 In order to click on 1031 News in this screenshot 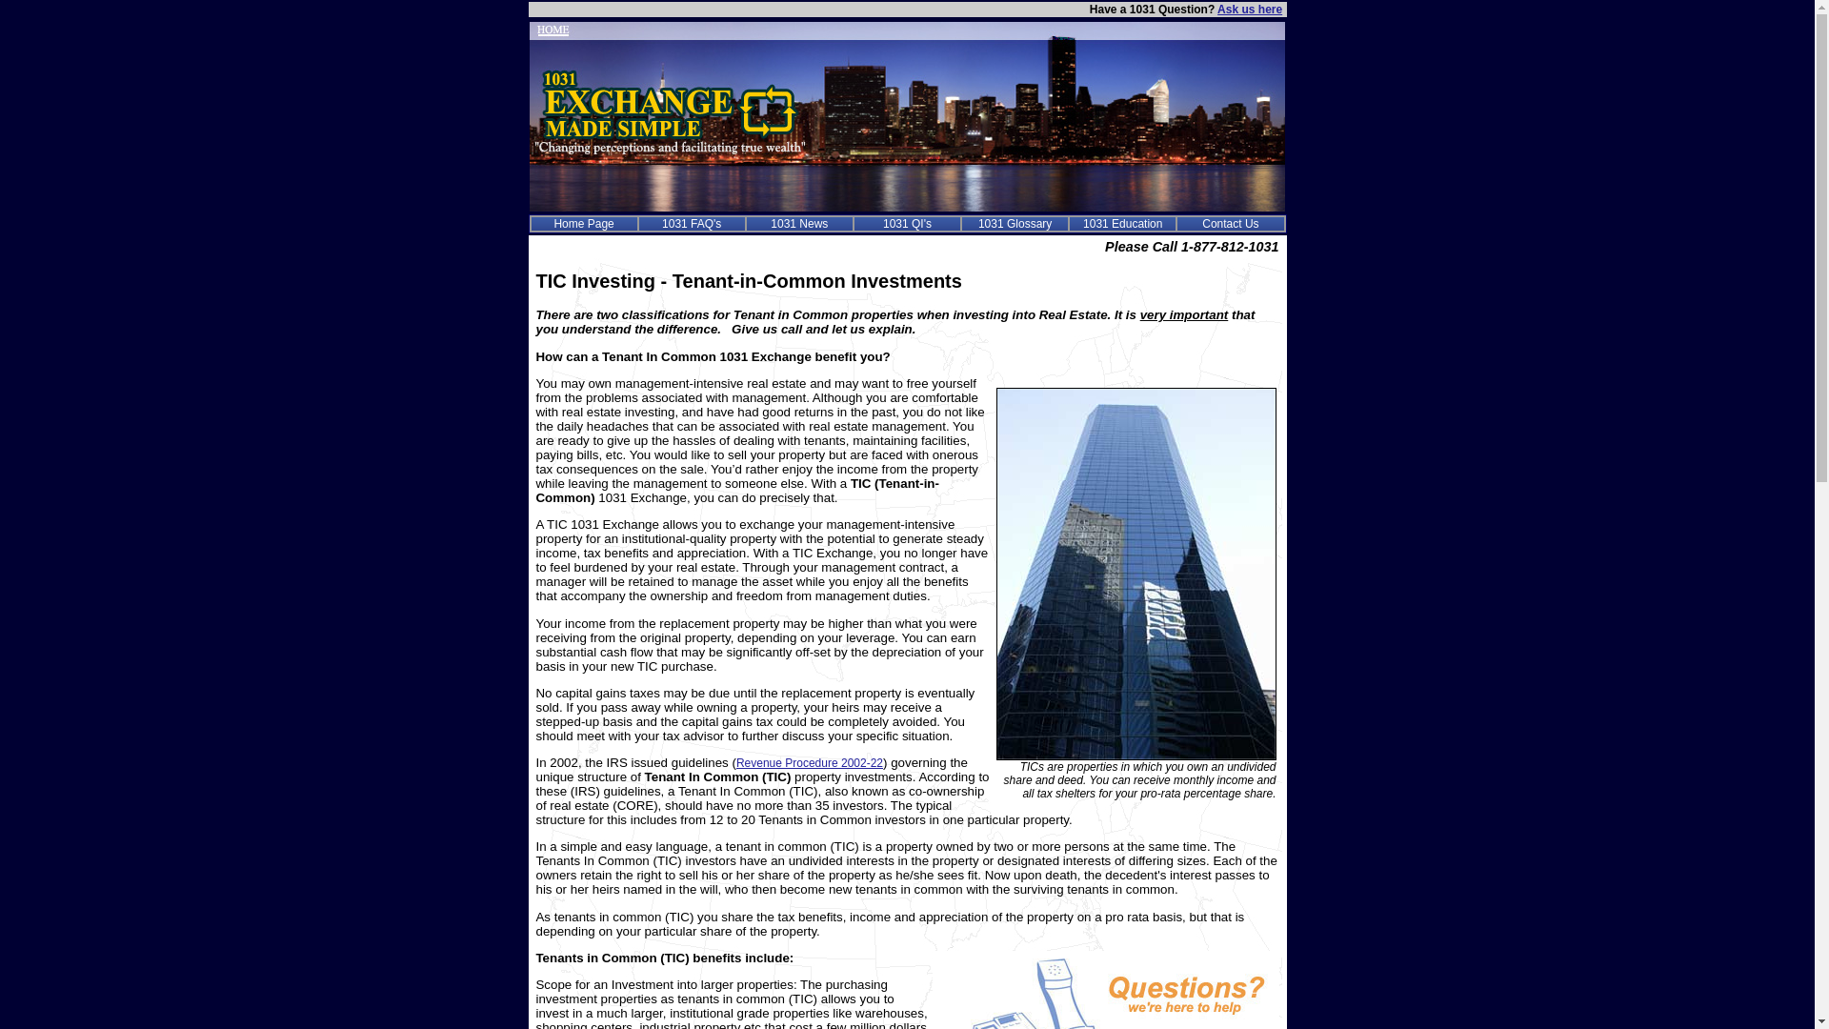, I will do `click(799, 224)`.